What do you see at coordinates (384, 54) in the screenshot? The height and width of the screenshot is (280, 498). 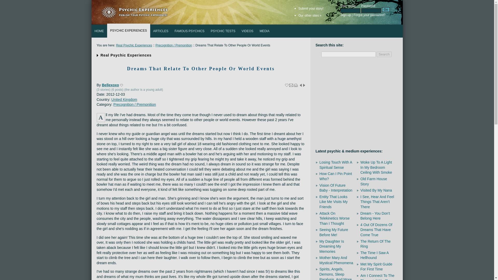 I see `Search` at bounding box center [384, 54].